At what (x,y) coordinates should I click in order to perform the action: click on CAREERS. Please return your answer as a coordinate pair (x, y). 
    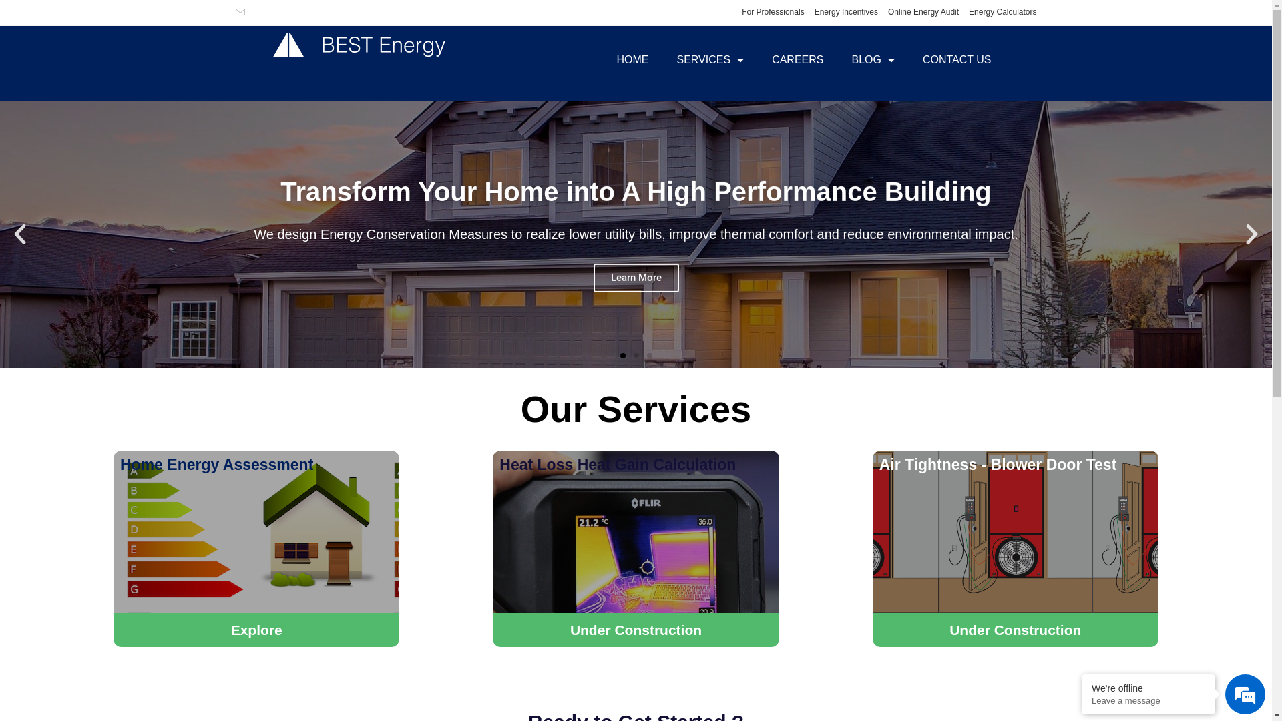
    Looking at the image, I should click on (797, 60).